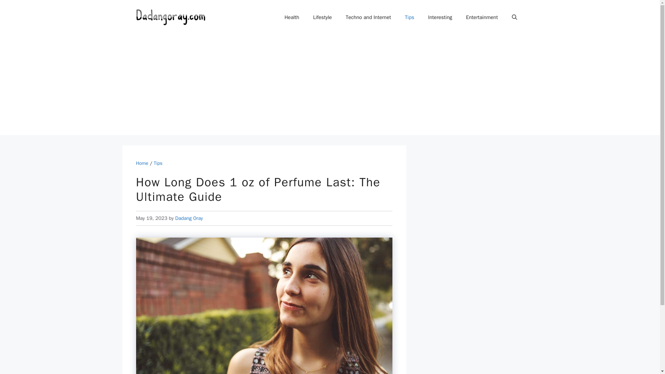 The image size is (665, 374). What do you see at coordinates (368, 17) in the screenshot?
I see `Techno and Internet` at bounding box center [368, 17].